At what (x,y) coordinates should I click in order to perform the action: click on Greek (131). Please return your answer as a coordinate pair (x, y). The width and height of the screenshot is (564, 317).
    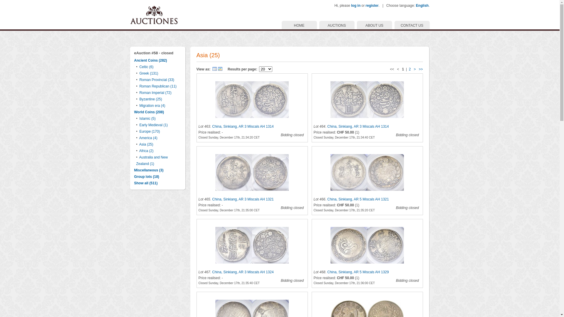
    Looking at the image, I should click on (149, 73).